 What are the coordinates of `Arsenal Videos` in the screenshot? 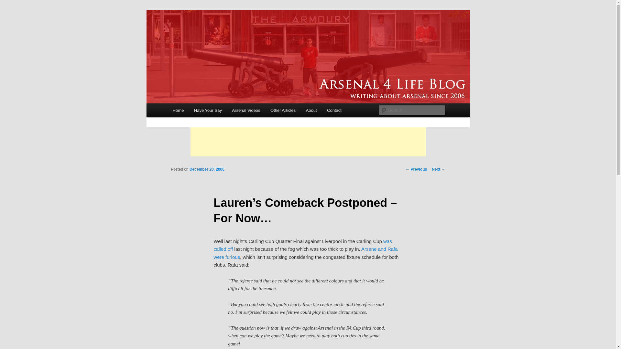 It's located at (246, 110).